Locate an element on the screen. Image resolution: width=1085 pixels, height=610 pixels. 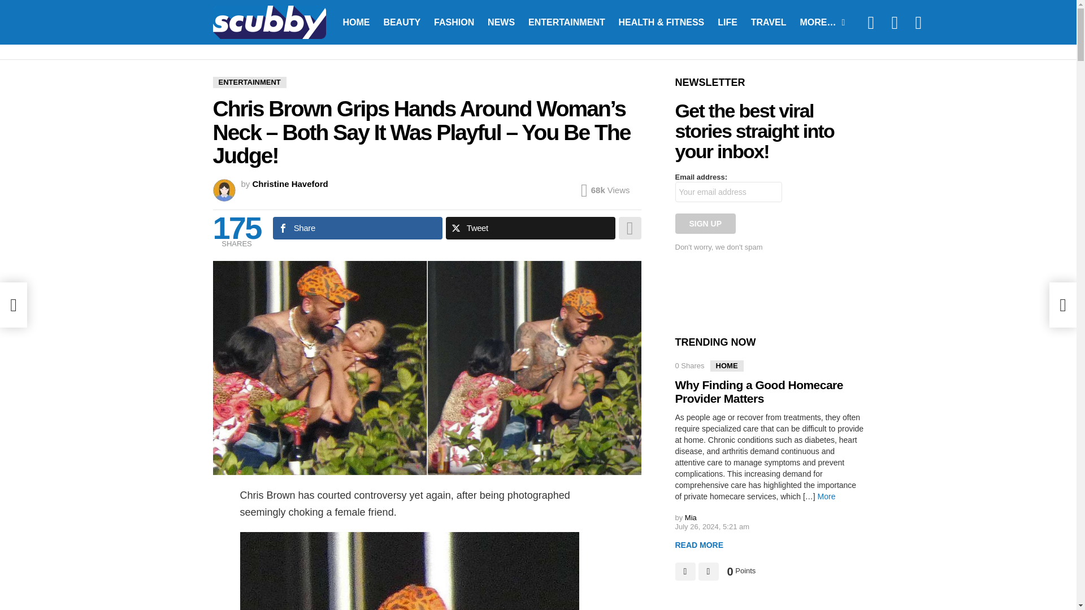
SEARCH is located at coordinates (894, 21).